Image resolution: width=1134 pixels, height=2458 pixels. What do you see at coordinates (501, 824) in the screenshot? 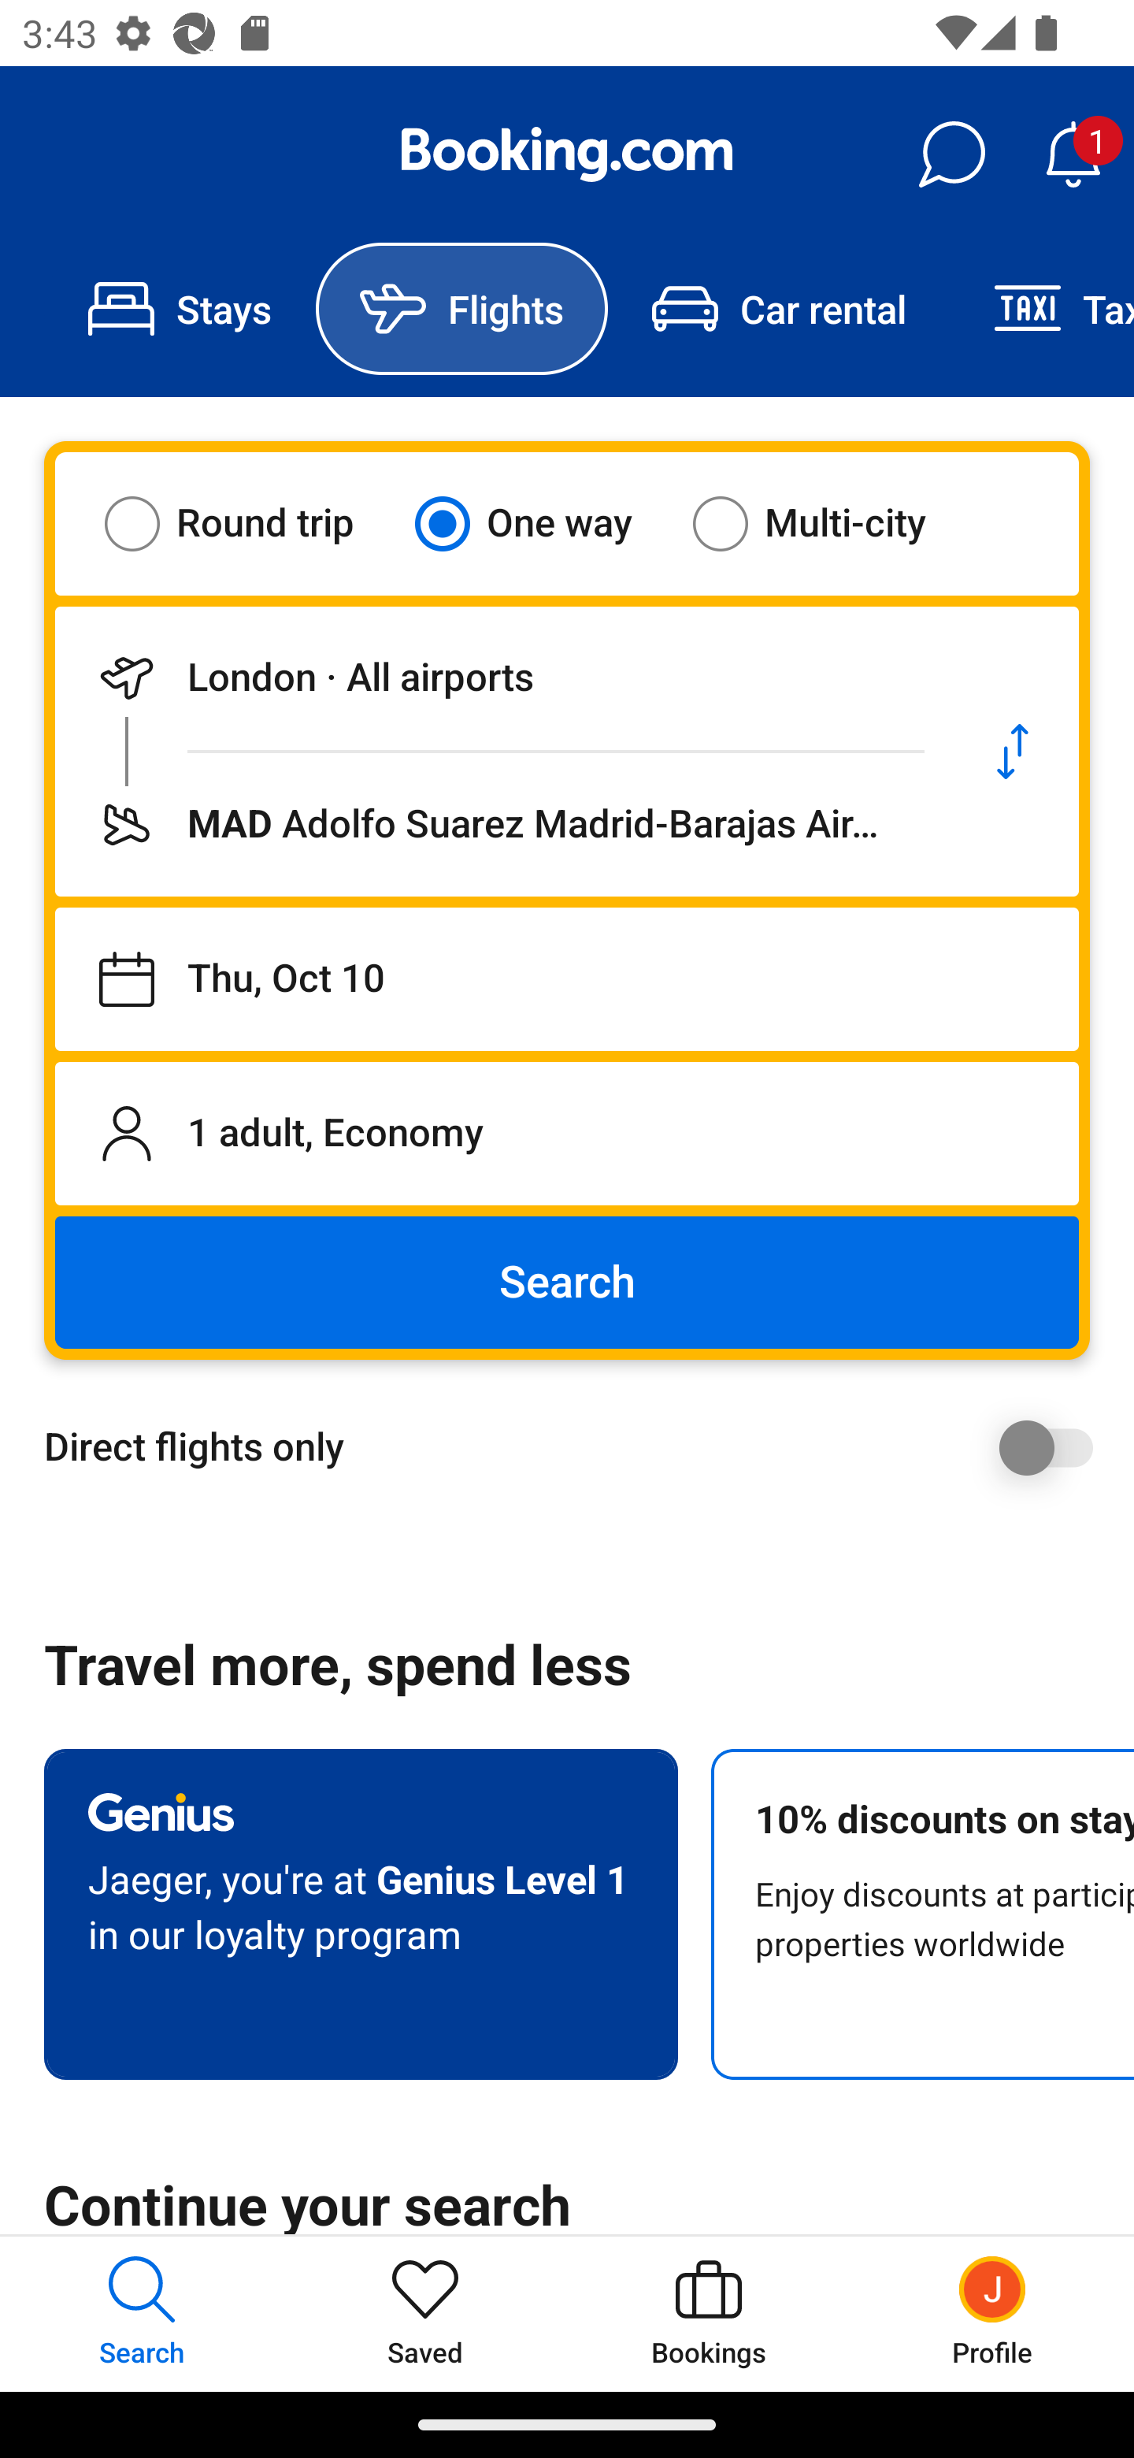
I see `Flying to MAD Adolfo Suarez Madrid-Barajas Airport` at bounding box center [501, 824].